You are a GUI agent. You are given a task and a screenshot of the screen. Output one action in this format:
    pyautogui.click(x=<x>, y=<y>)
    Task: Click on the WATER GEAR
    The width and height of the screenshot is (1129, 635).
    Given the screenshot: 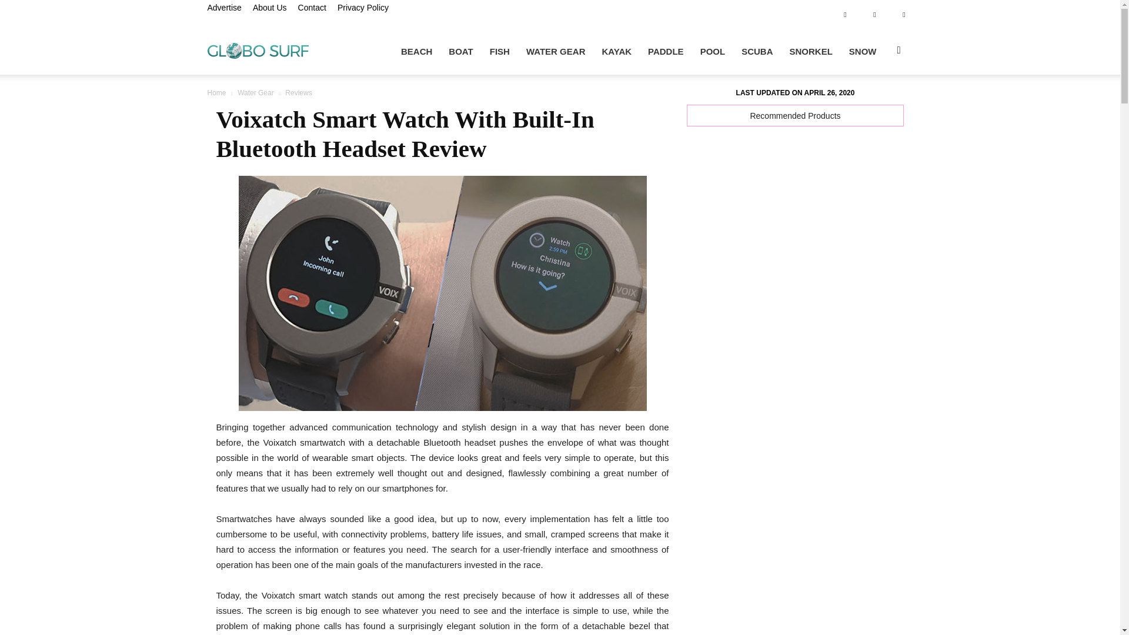 What is the action you would take?
    pyautogui.click(x=556, y=52)
    